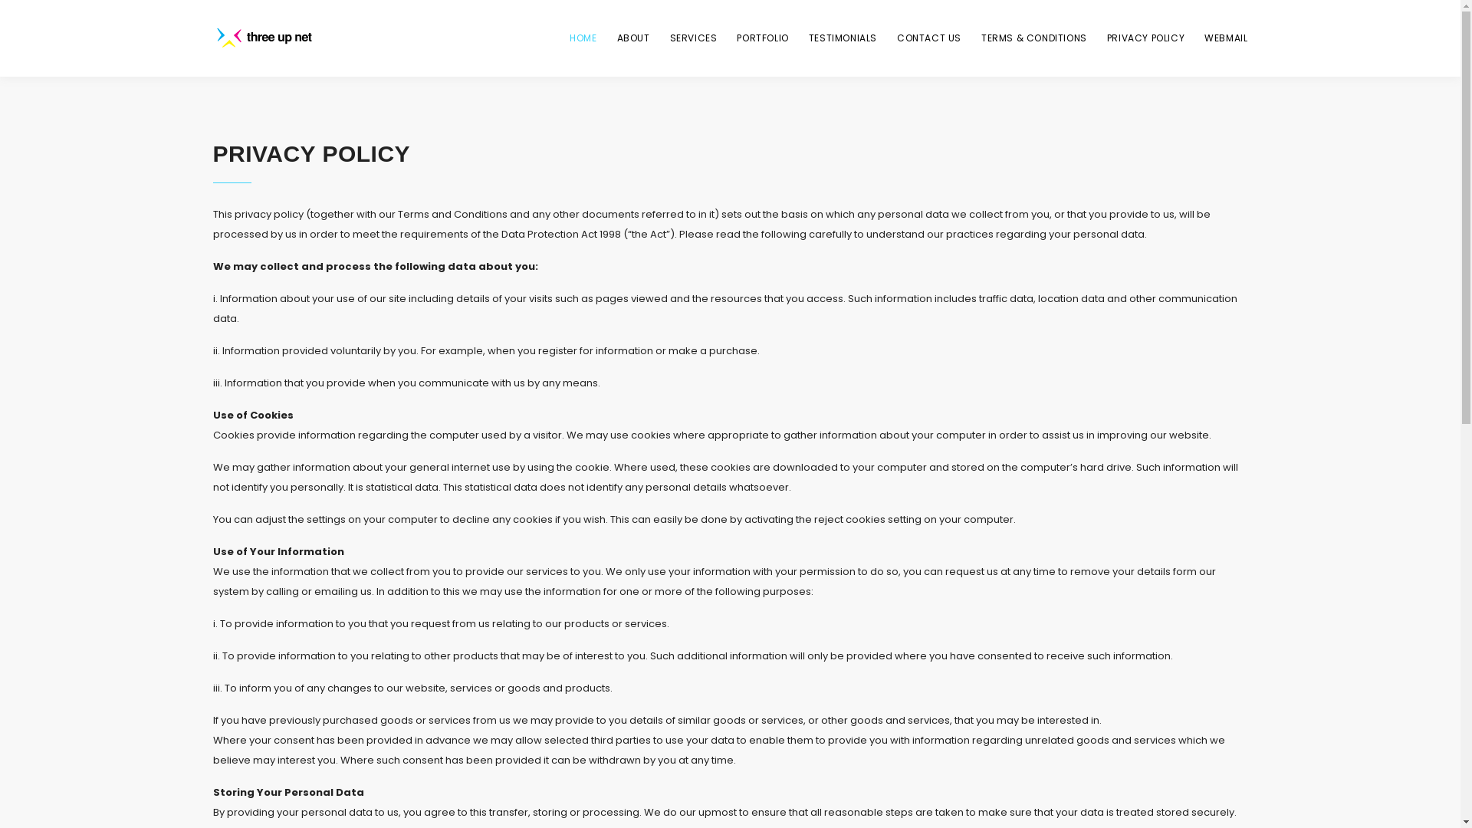 This screenshot has width=1472, height=828. Describe the element at coordinates (633, 38) in the screenshot. I see `ABOUT` at that location.